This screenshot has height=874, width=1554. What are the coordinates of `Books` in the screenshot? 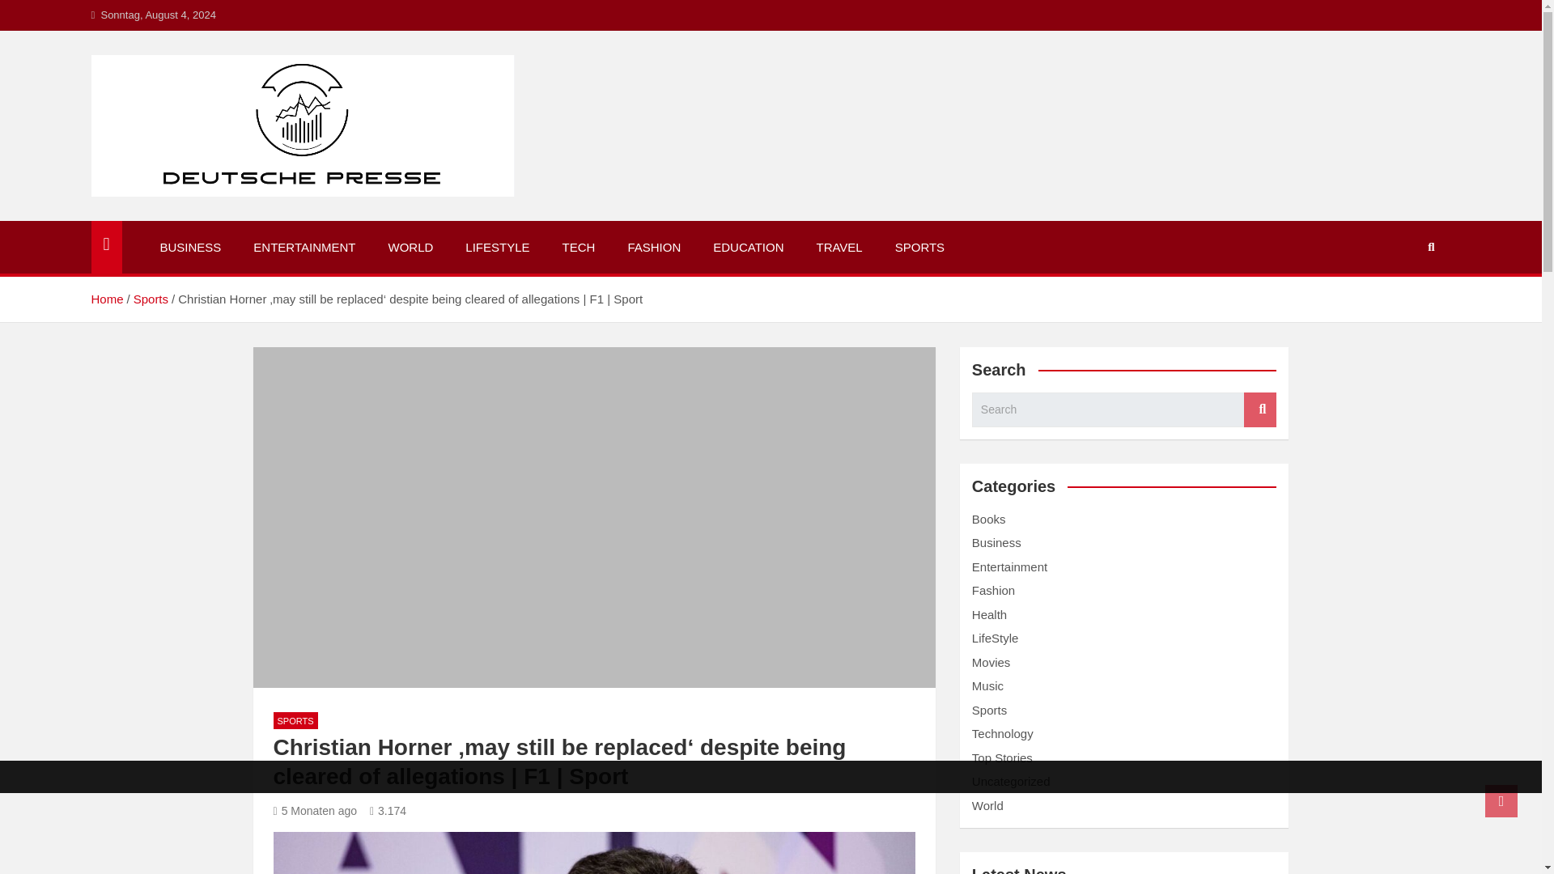 It's located at (989, 519).